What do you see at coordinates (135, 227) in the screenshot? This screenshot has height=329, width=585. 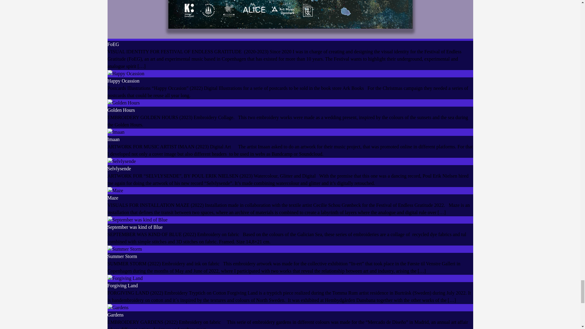 I see `September was kind of Blue` at bounding box center [135, 227].